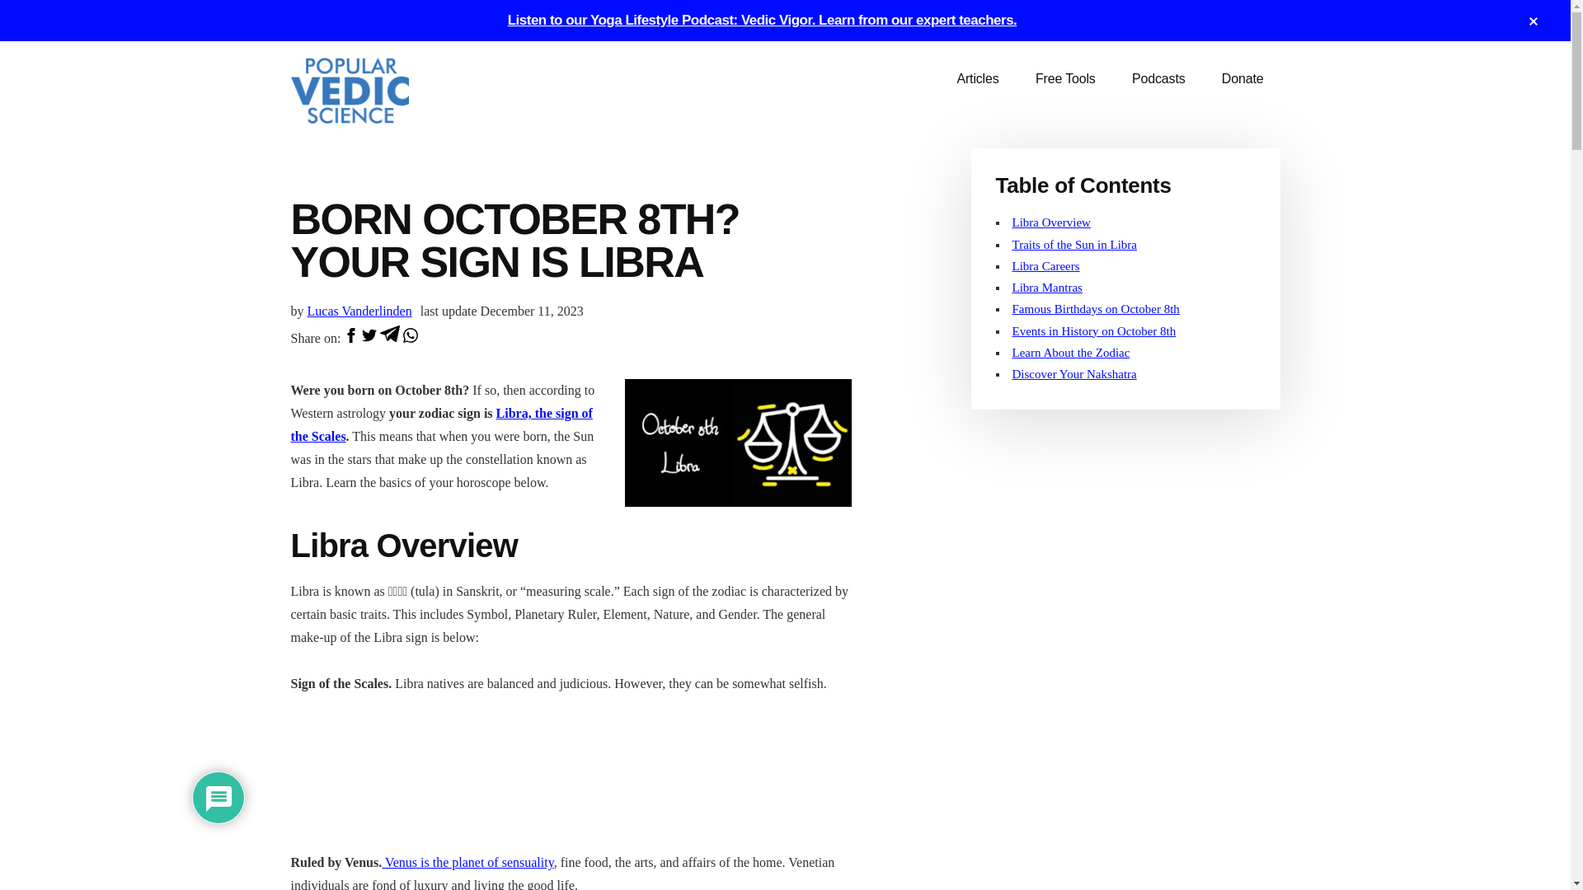 The width and height of the screenshot is (1583, 890). Describe the element at coordinates (1158, 79) in the screenshot. I see `Podcasts` at that location.